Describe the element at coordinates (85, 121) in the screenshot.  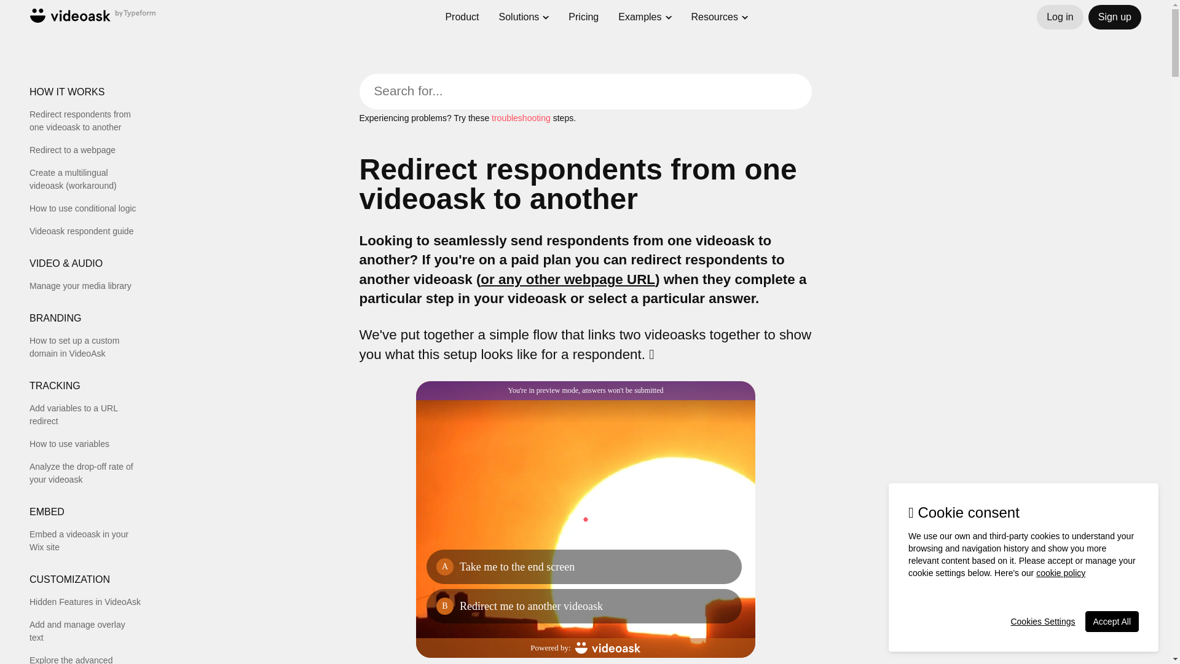
I see `Redirect respondents from one videoask to another` at that location.